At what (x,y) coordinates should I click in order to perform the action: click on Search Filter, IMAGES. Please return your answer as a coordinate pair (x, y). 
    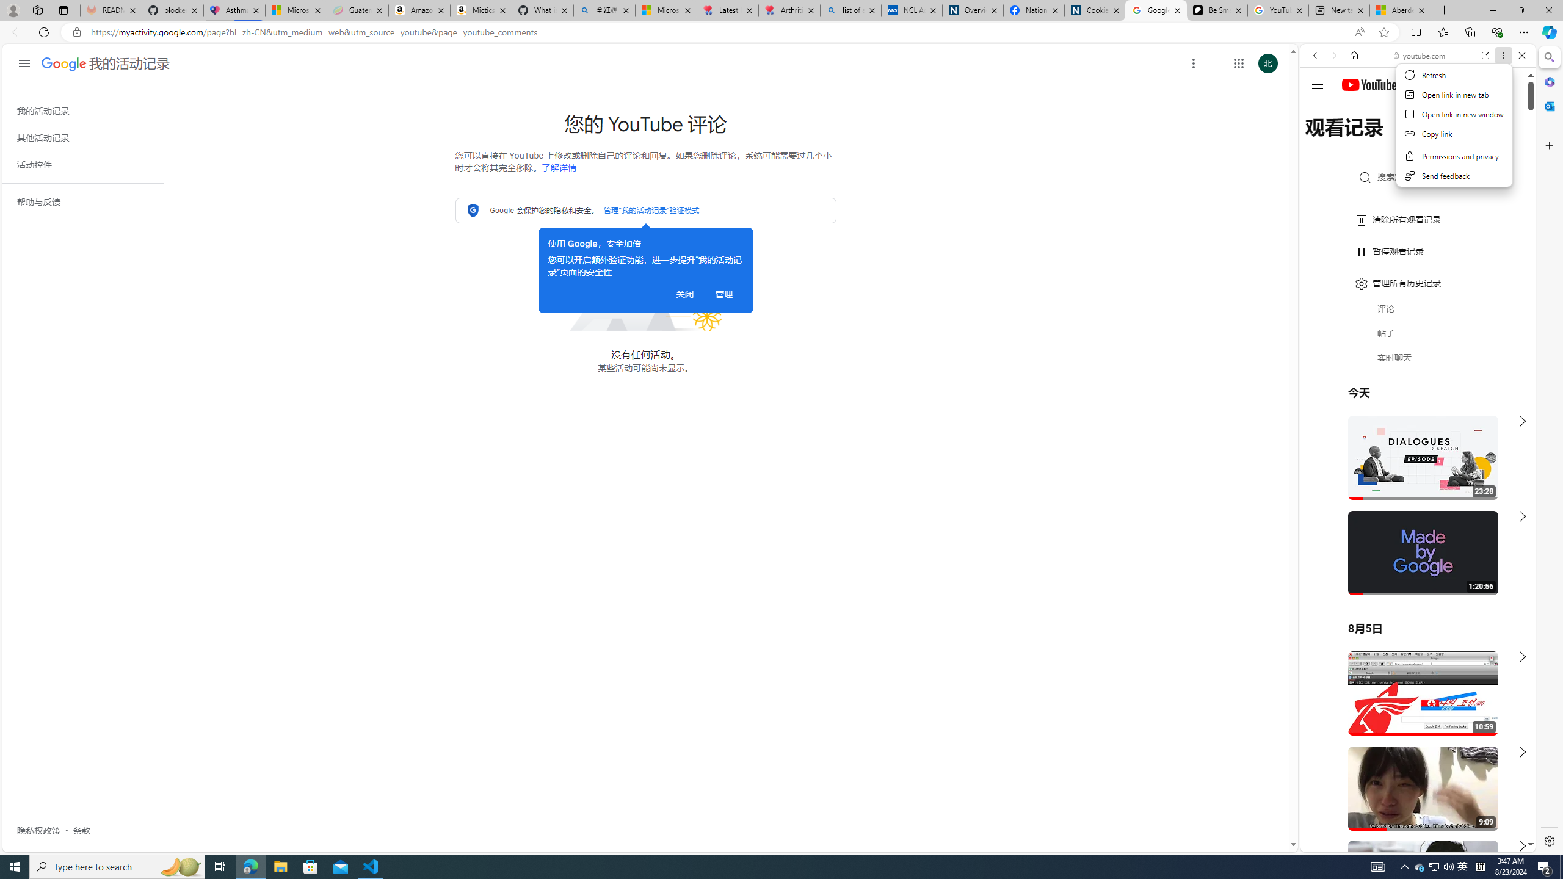
    Looking at the image, I should click on (1355, 139).